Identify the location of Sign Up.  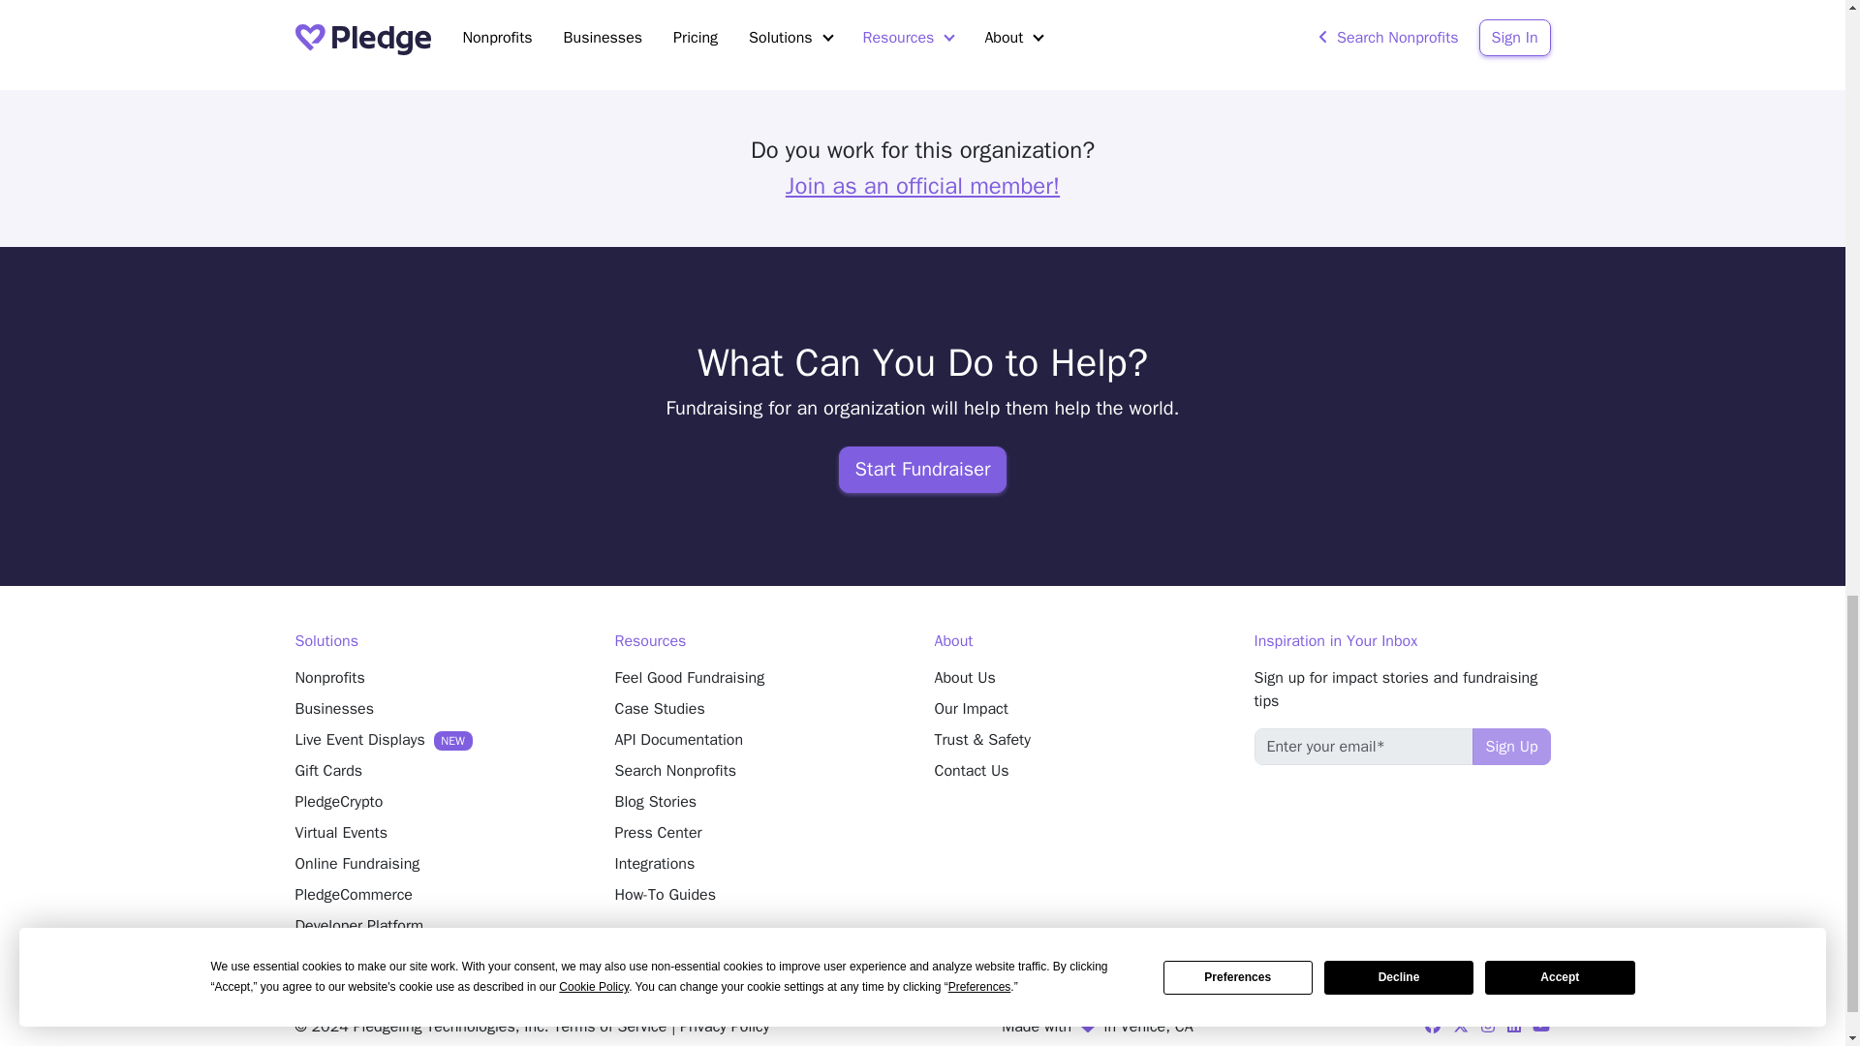
(1511, 746).